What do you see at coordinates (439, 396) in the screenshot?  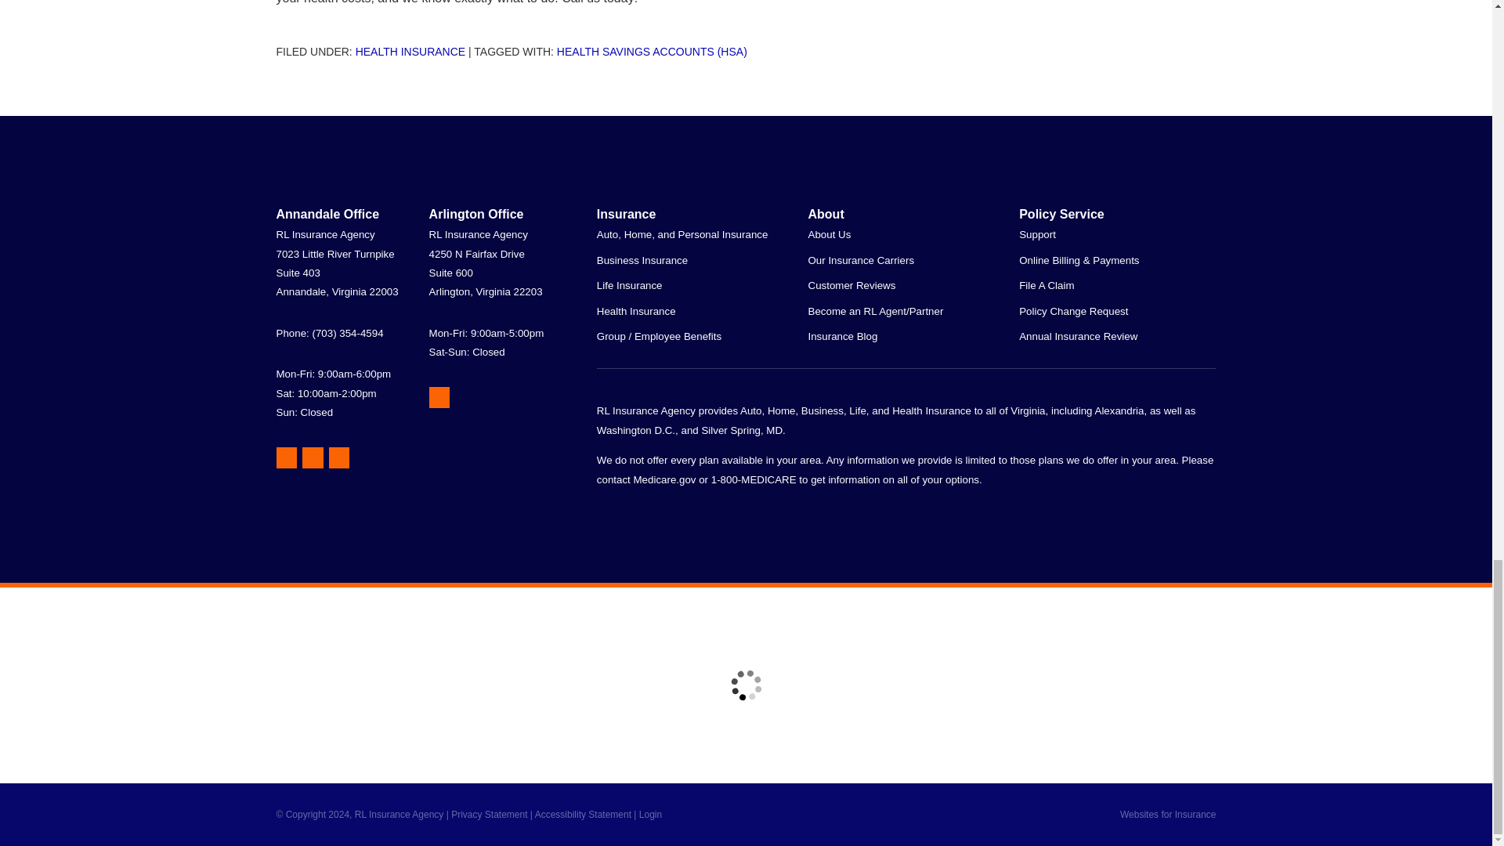 I see `Google Maps` at bounding box center [439, 396].